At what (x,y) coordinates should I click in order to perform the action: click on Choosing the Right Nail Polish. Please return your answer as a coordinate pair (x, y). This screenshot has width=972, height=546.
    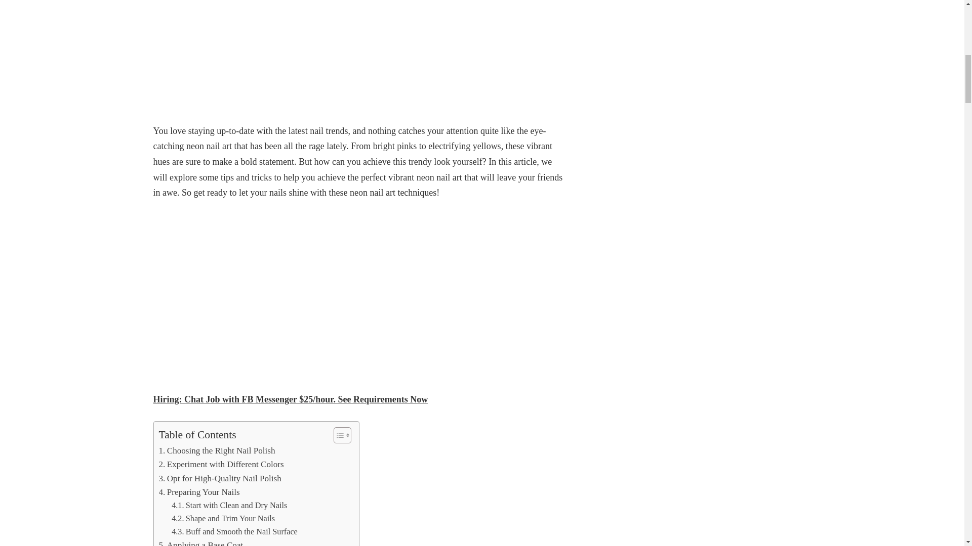
    Looking at the image, I should click on (217, 451).